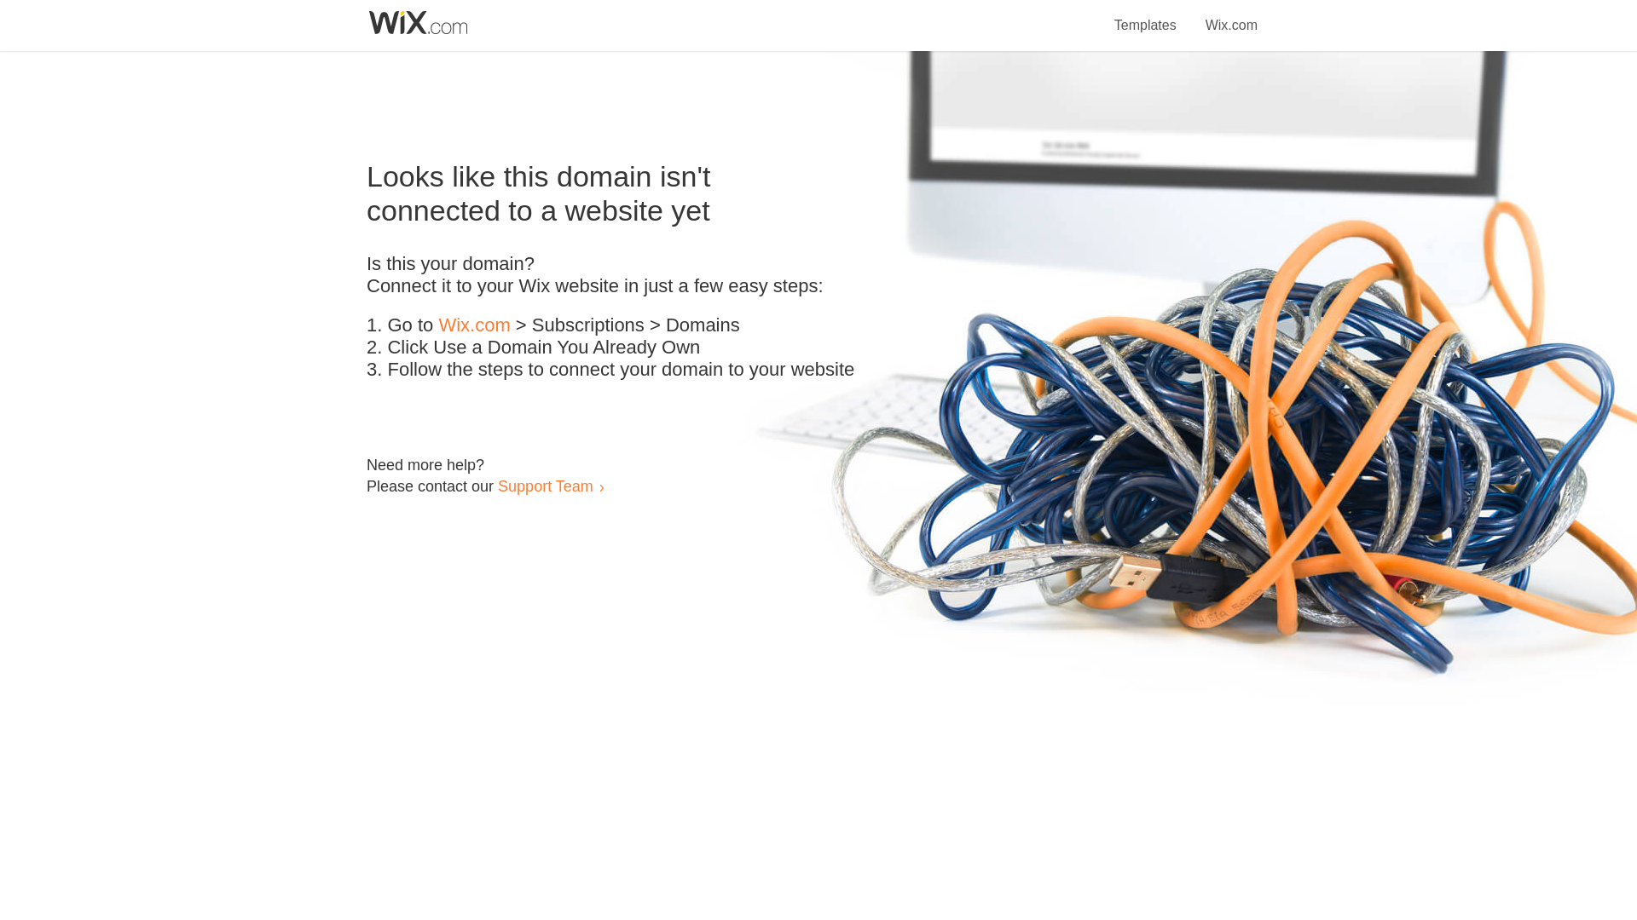 The image size is (1637, 920). What do you see at coordinates (545, 486) in the screenshot?
I see `Support Team` at bounding box center [545, 486].